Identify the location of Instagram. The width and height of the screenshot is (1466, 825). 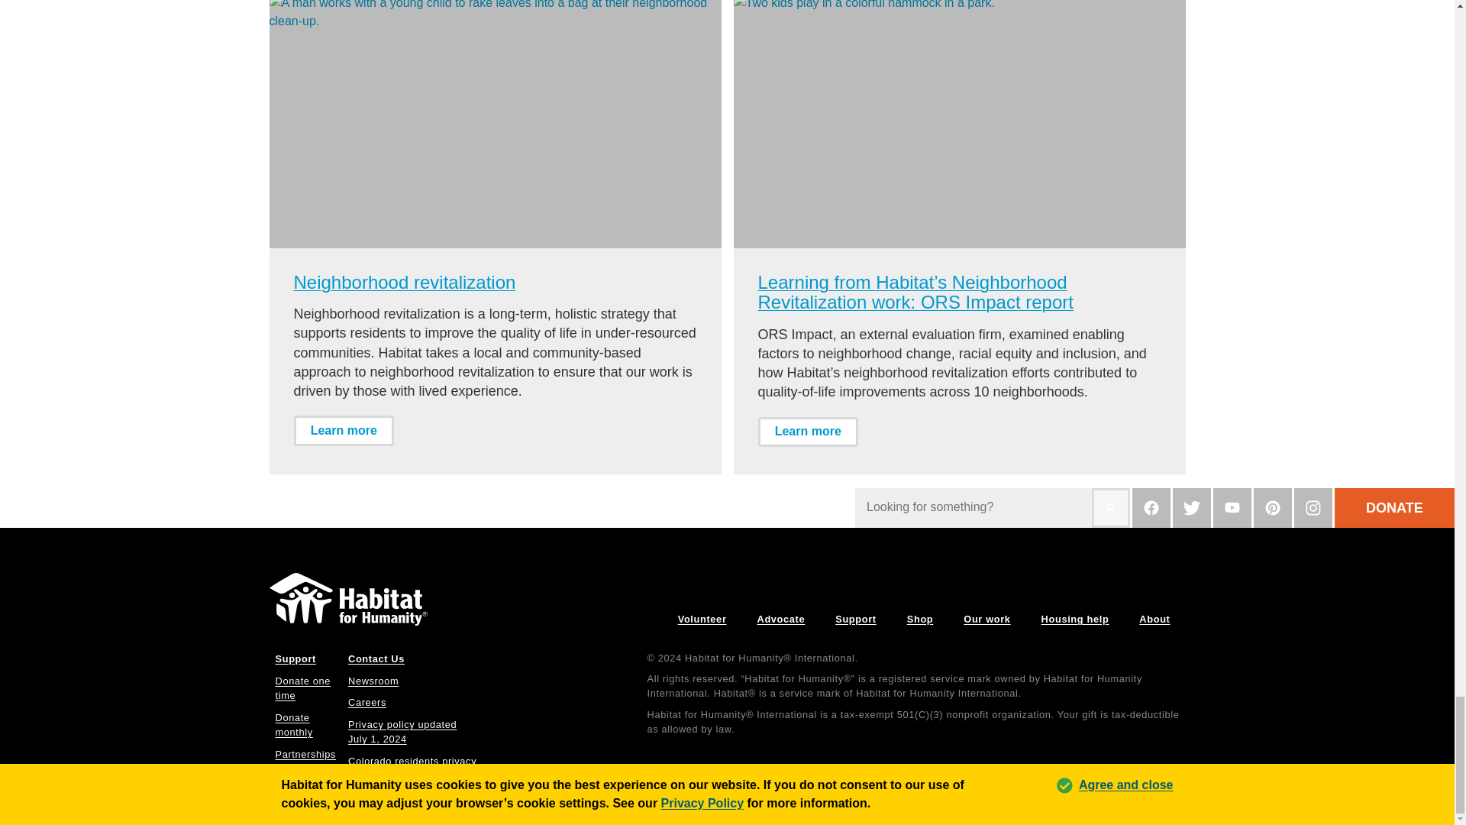
(1313, 508).